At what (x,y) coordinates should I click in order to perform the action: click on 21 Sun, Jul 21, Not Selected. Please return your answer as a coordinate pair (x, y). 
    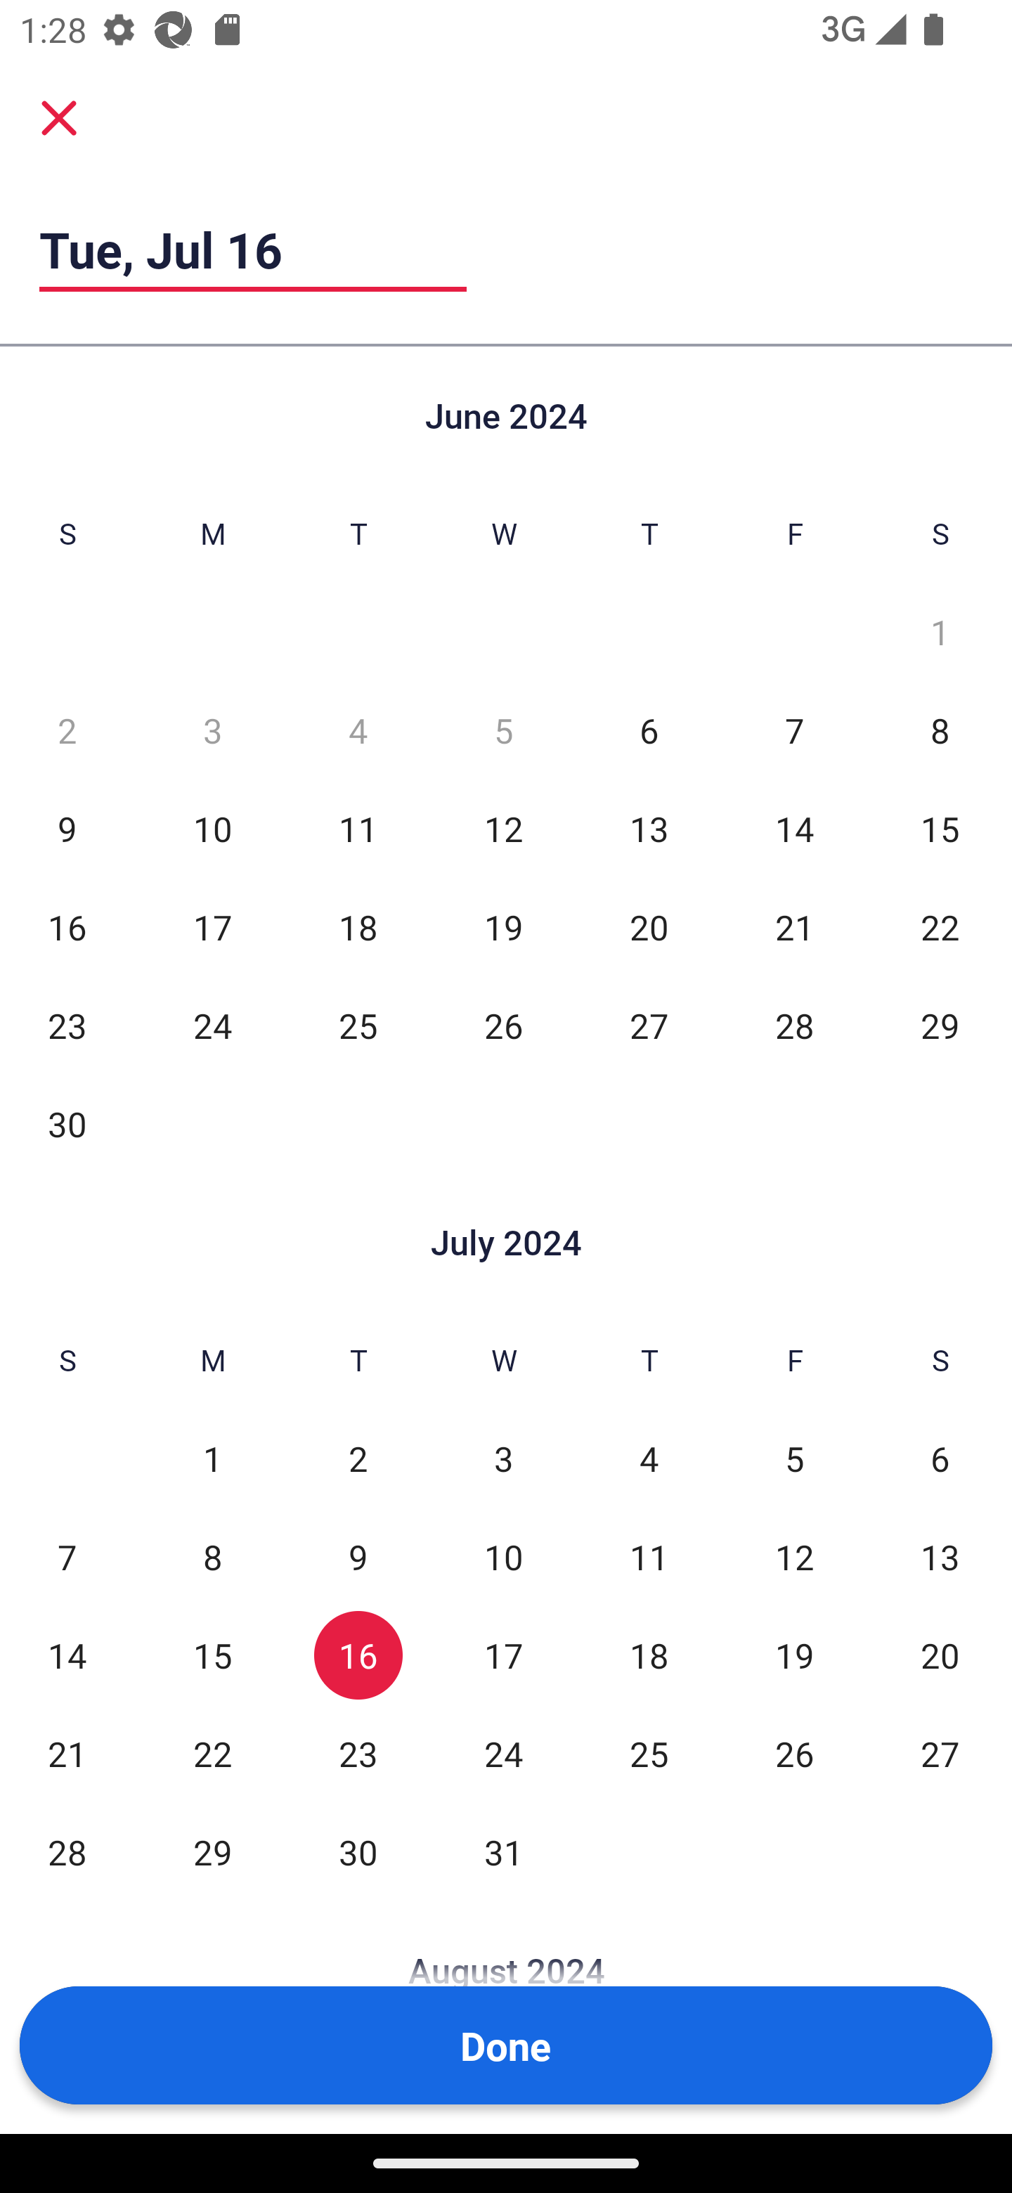
    Looking at the image, I should click on (67, 1753).